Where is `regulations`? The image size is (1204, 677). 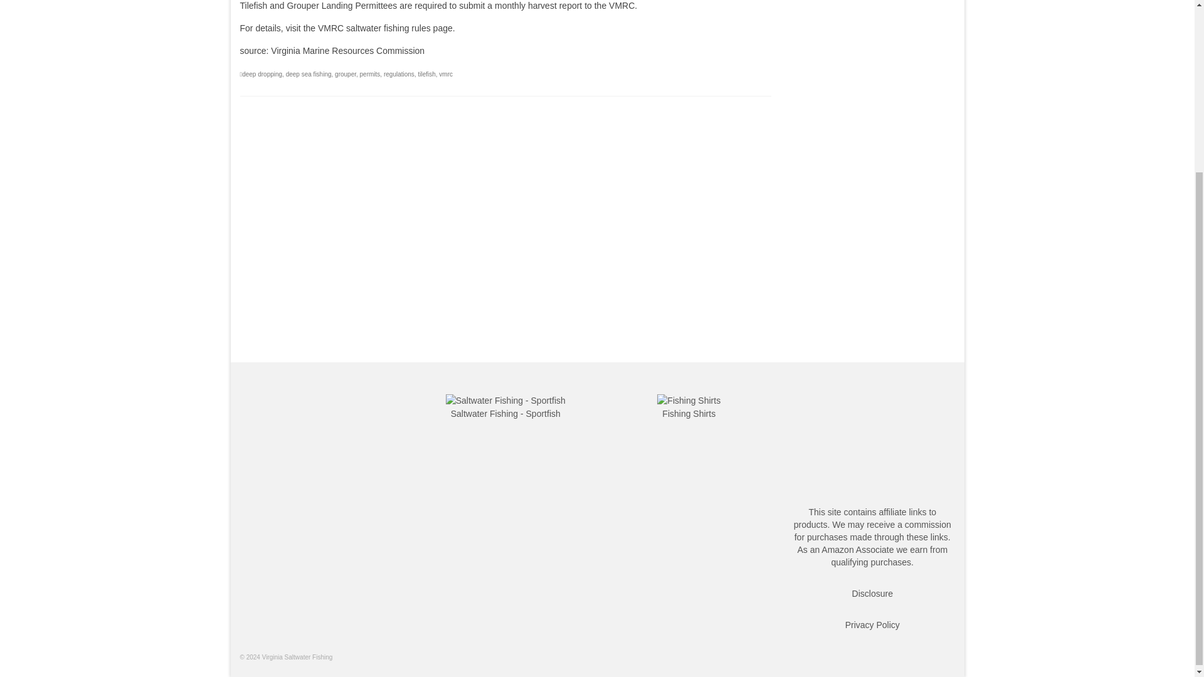 regulations is located at coordinates (399, 74).